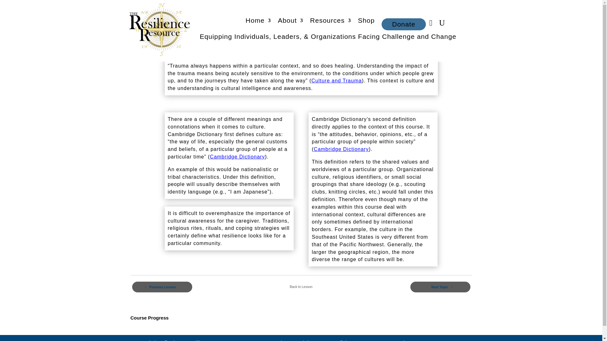  Describe the element at coordinates (330, 21) in the screenshot. I see `Resources` at that location.